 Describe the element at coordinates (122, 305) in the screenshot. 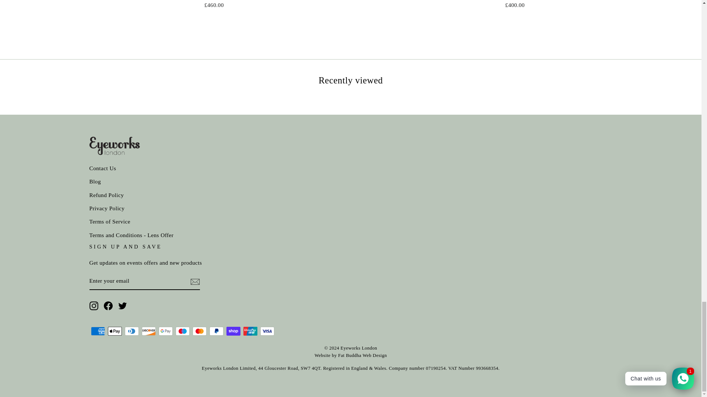

I see `Eyeworks London on Twitter` at that location.